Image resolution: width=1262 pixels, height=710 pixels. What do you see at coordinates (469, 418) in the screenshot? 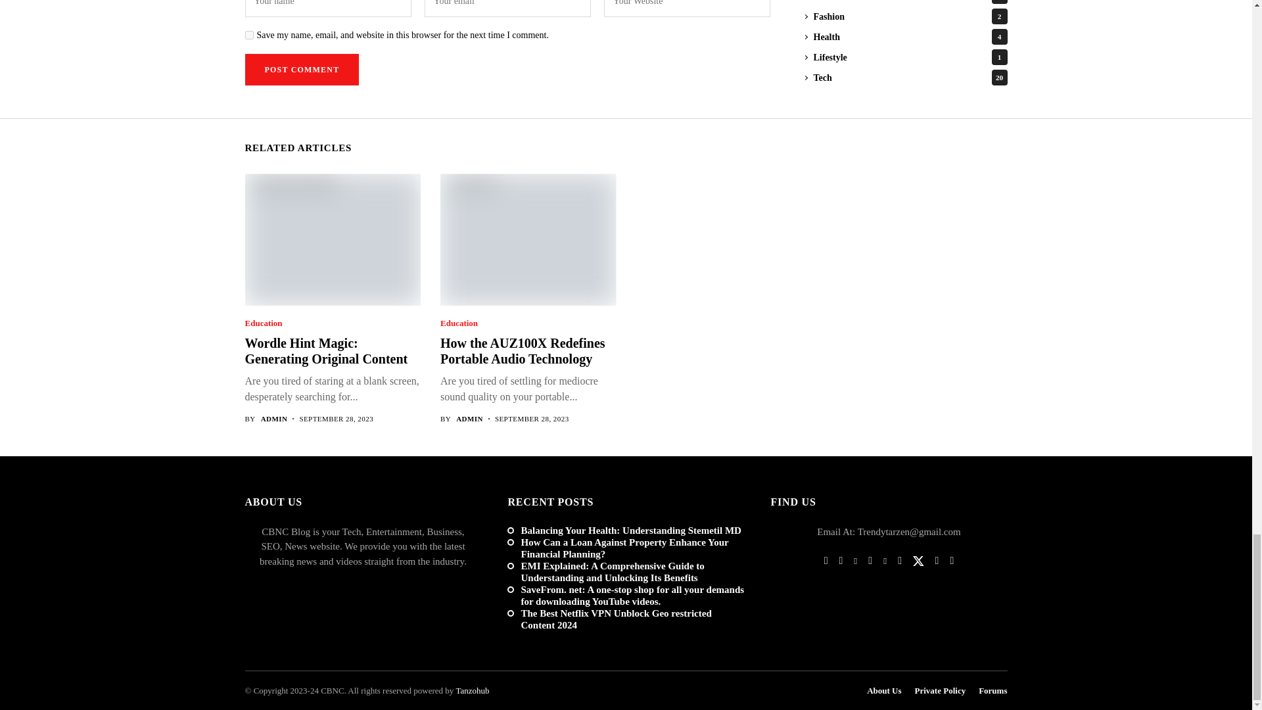
I see `Posts by Admin` at bounding box center [469, 418].